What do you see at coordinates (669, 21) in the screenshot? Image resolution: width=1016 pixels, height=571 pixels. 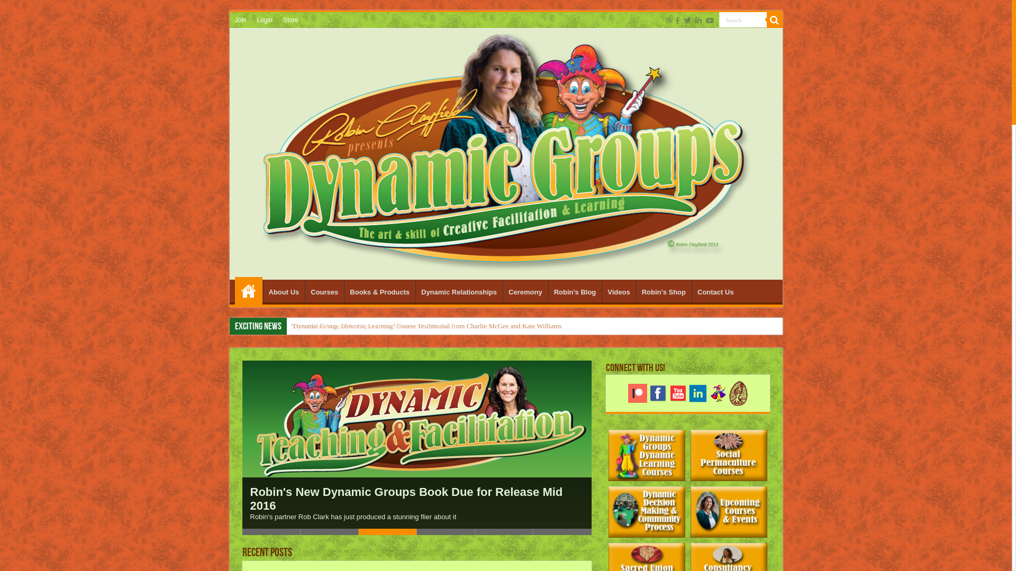 I see `Rss` at bounding box center [669, 21].